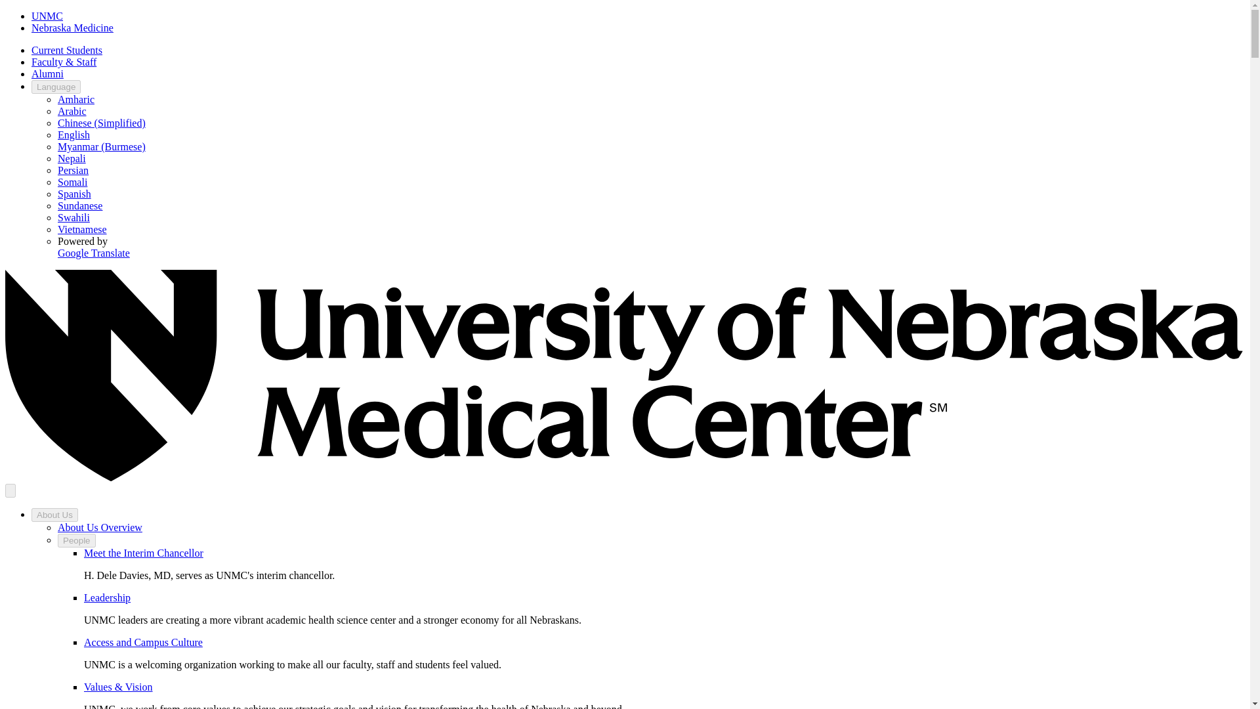  I want to click on Vietnamese, so click(83, 229).